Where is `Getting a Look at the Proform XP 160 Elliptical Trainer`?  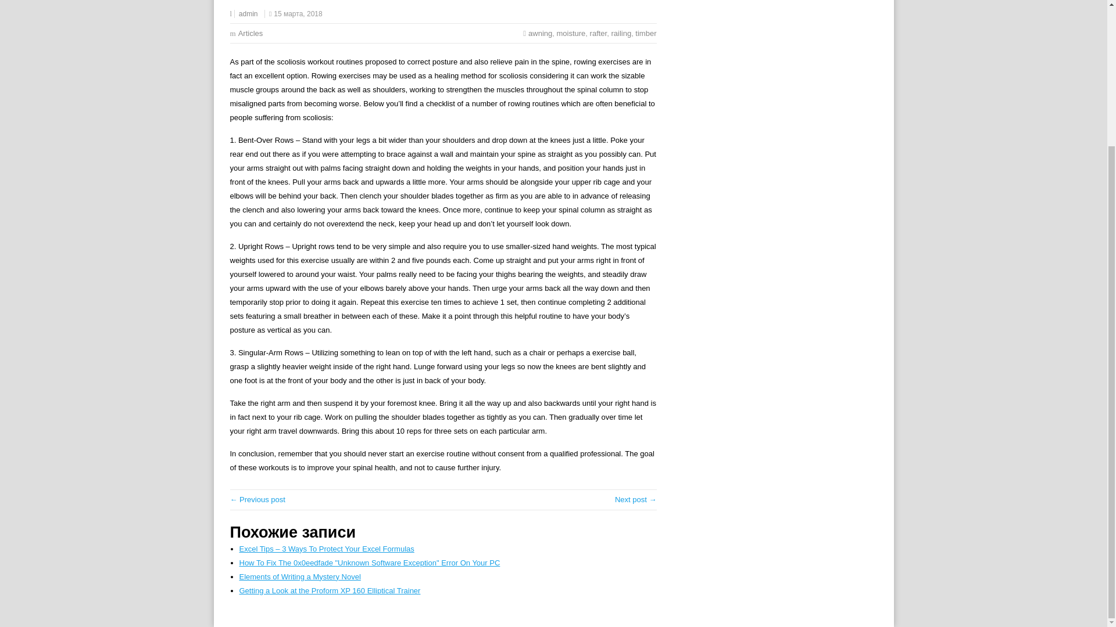 Getting a Look at the Proform XP 160 Elliptical Trainer is located at coordinates (330, 590).